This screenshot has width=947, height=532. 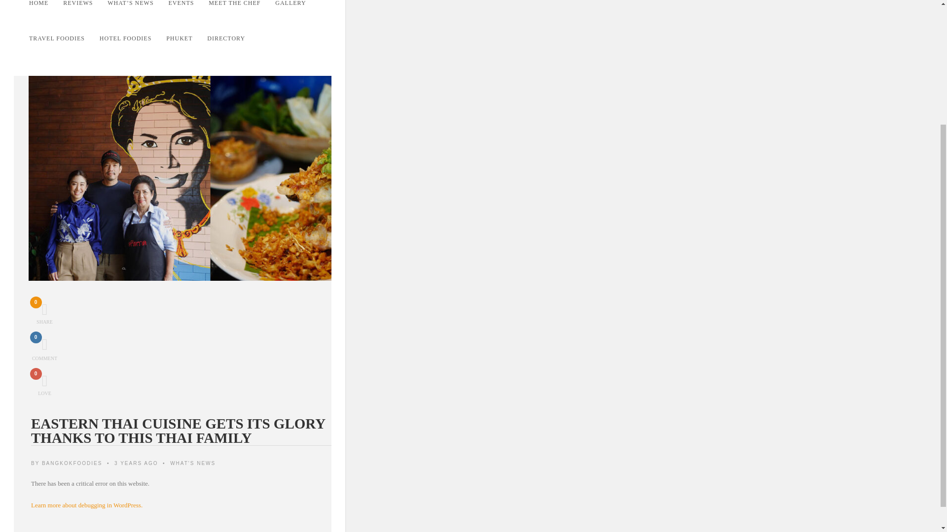 I want to click on GALLERY, so click(x=64, y=38).